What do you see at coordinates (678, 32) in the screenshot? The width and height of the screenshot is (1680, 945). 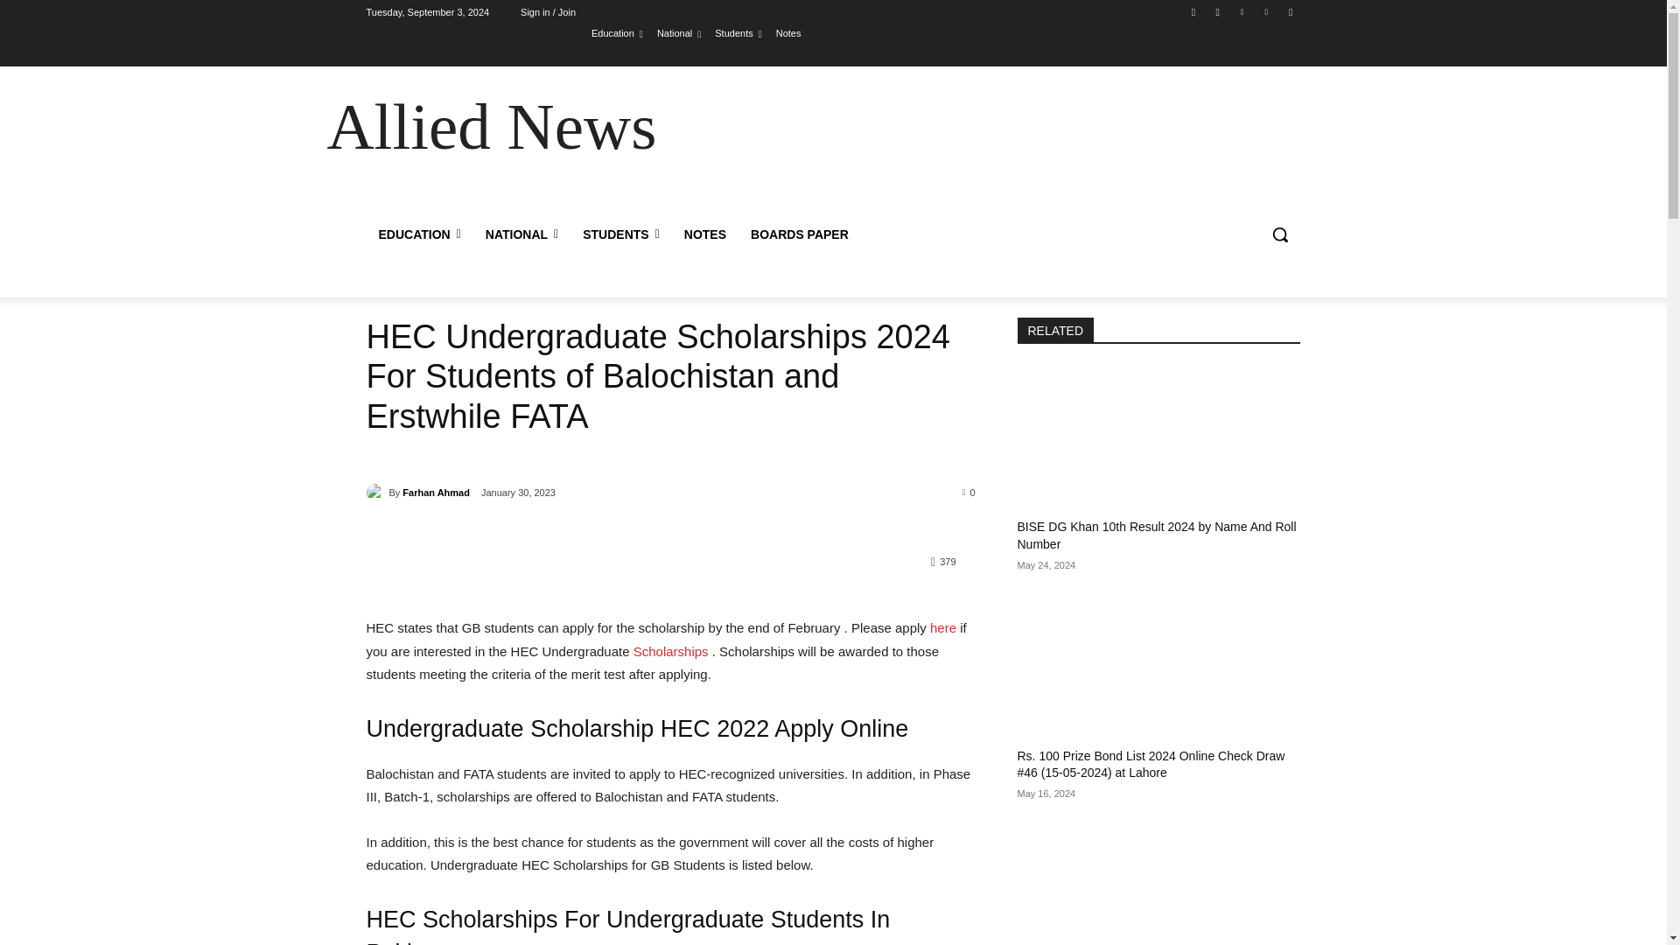 I see `National` at bounding box center [678, 32].